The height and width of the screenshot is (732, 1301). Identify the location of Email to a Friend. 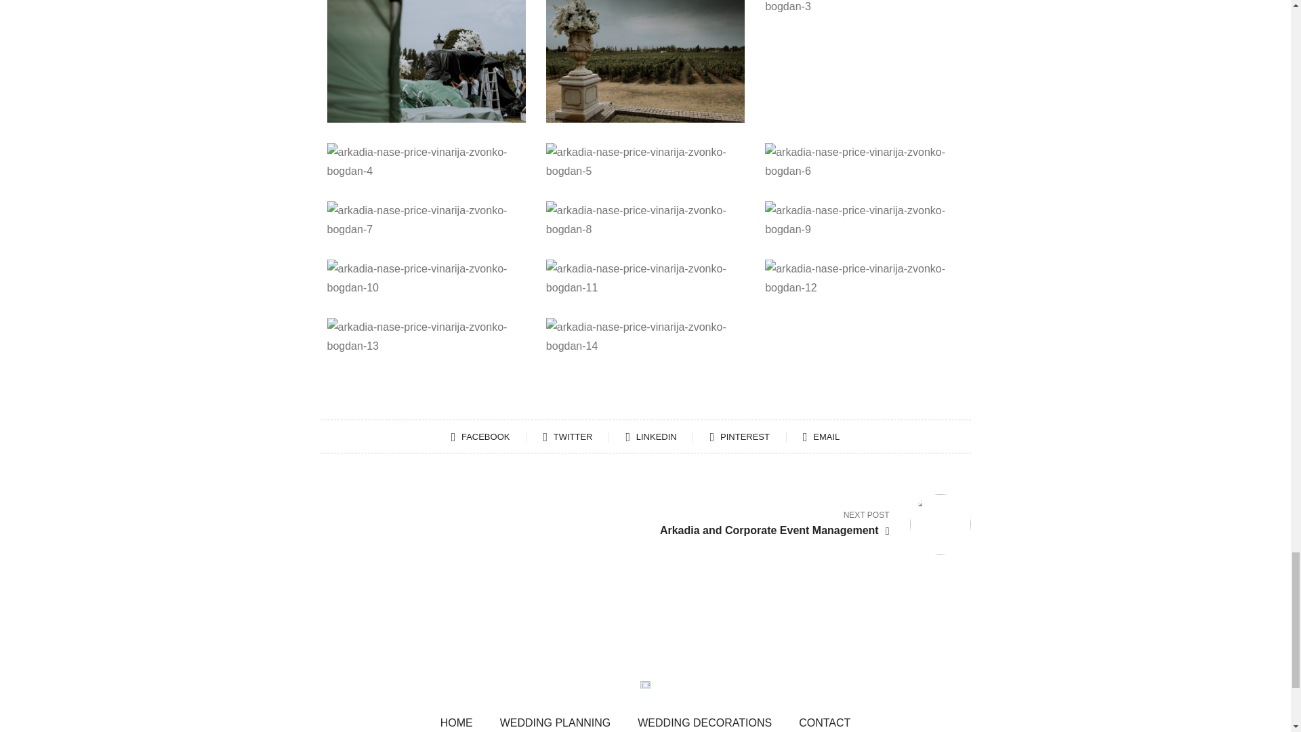
(821, 436).